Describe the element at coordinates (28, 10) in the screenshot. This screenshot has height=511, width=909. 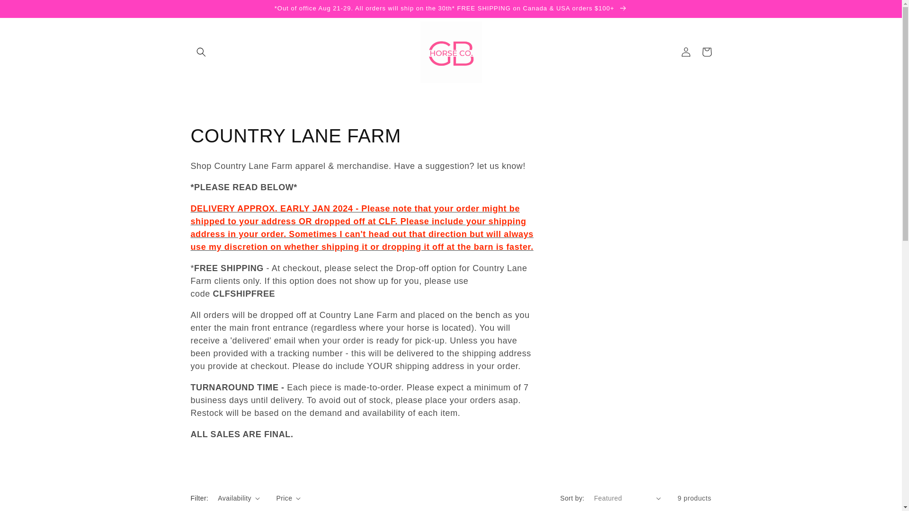
I see `Skip to content` at that location.